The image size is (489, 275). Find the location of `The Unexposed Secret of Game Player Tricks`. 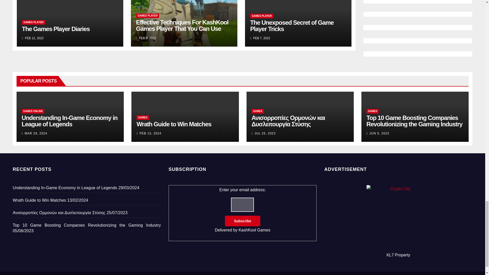

The Unexposed Secret of Game Player Tricks is located at coordinates (292, 25).